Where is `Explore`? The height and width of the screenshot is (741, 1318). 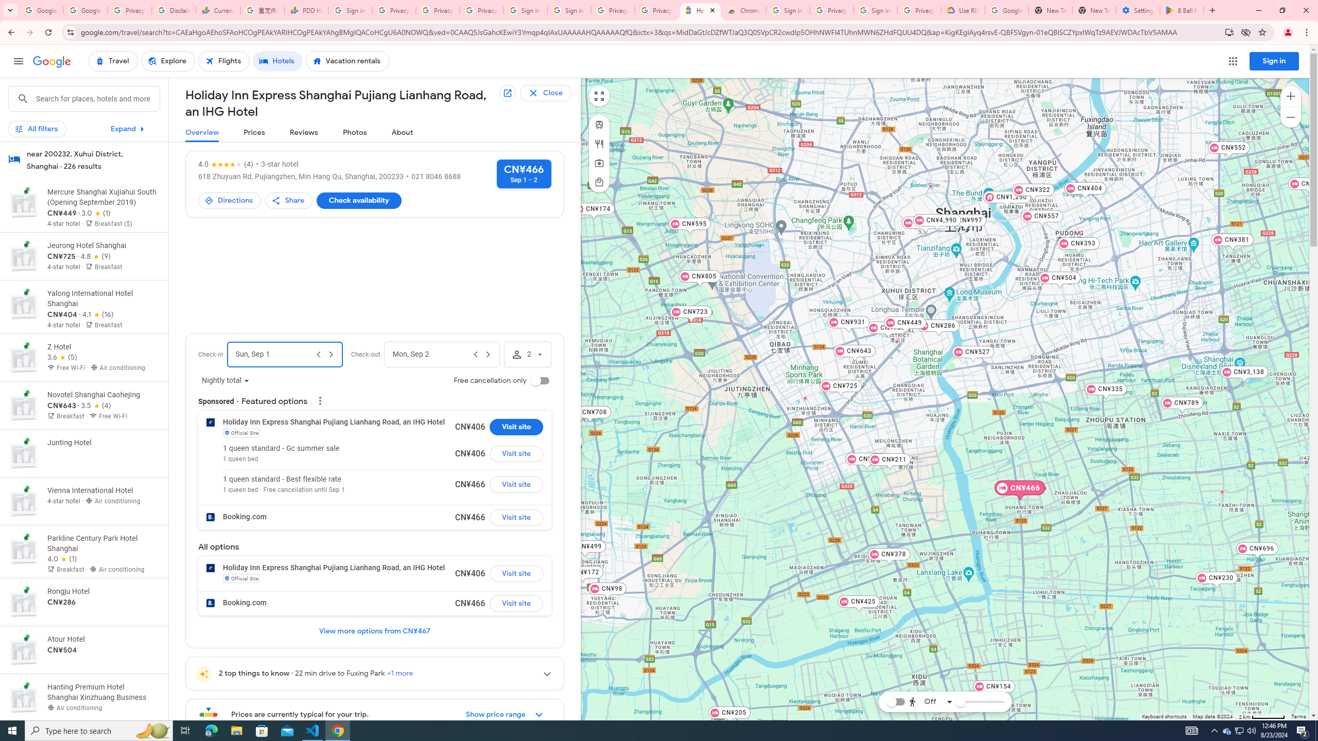 Explore is located at coordinates (168, 61).